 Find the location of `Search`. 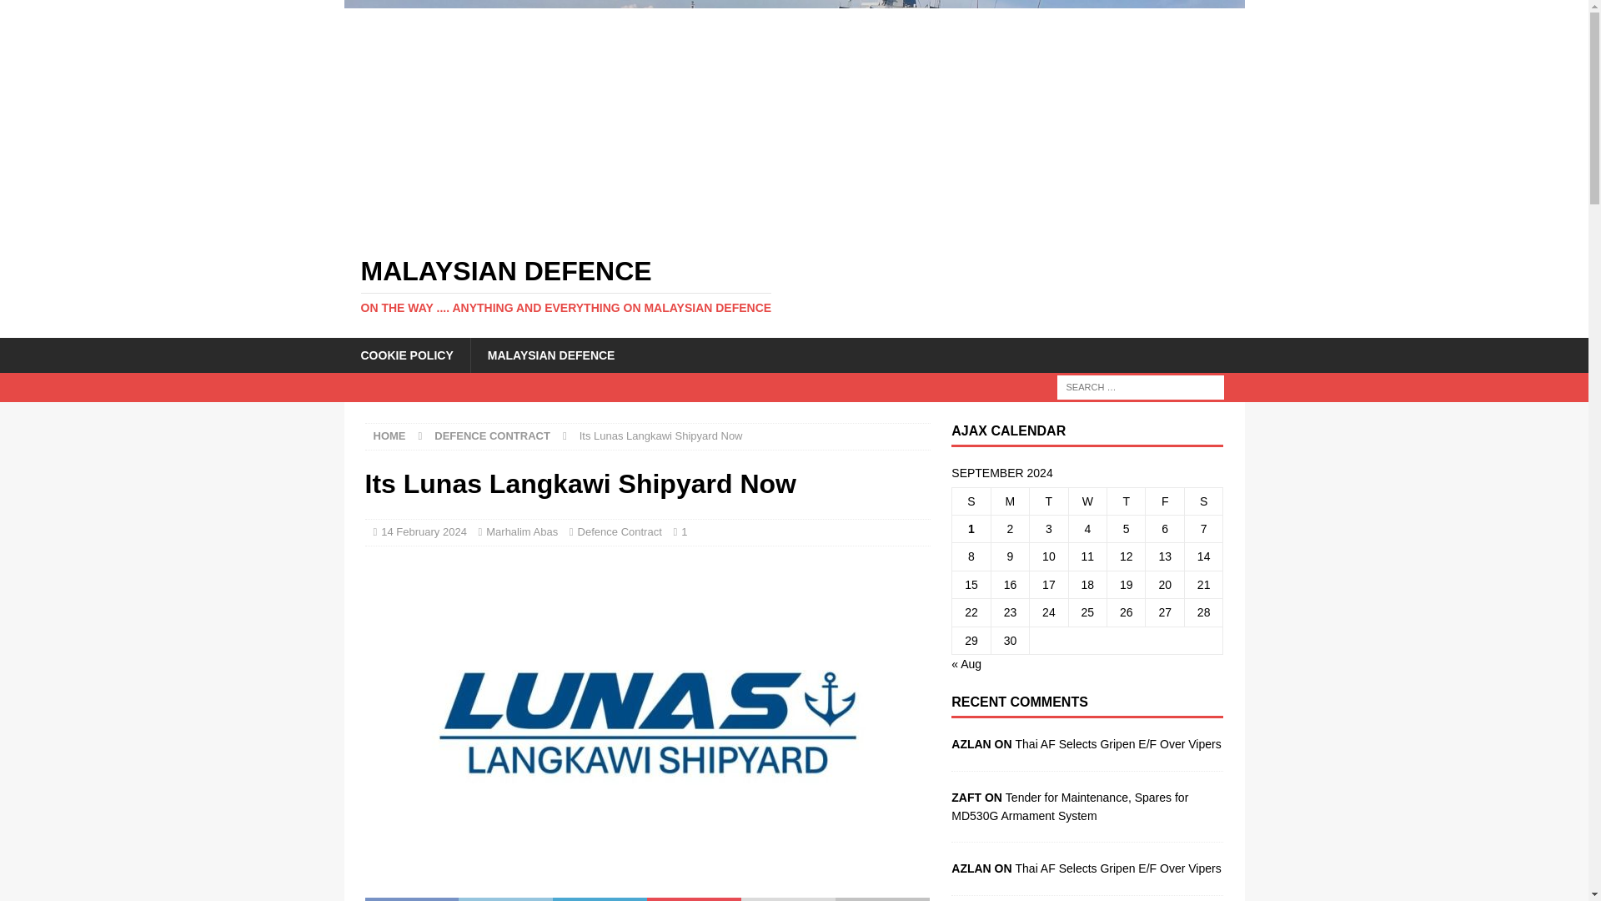

Search is located at coordinates (62, 13).